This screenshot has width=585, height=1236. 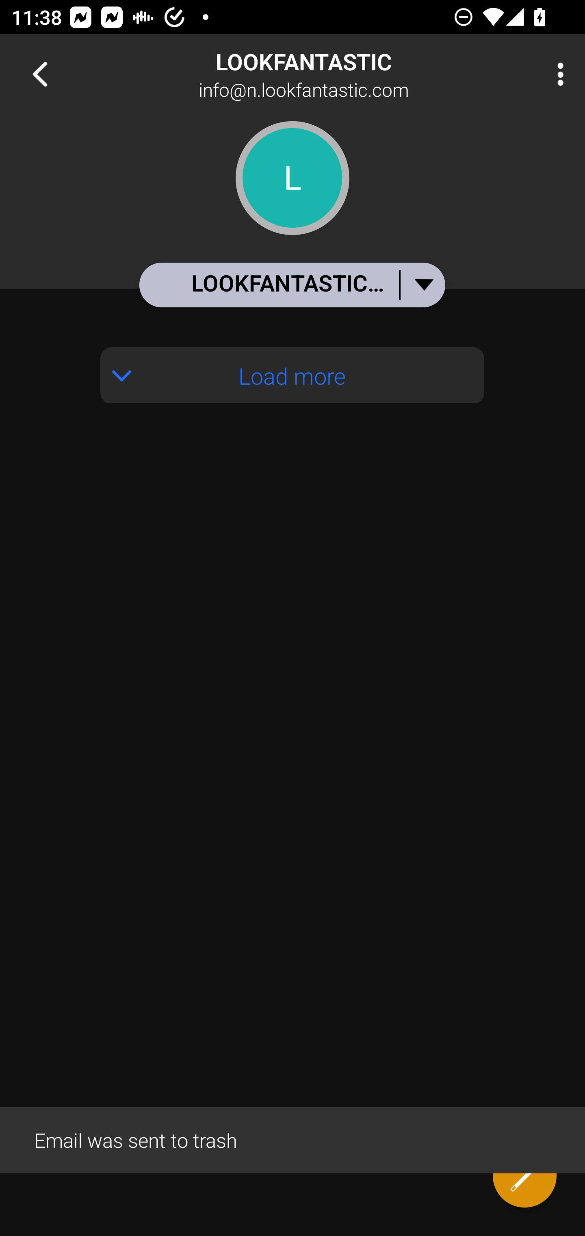 I want to click on LOOKFANTASTIC & You, so click(x=292, y=285).